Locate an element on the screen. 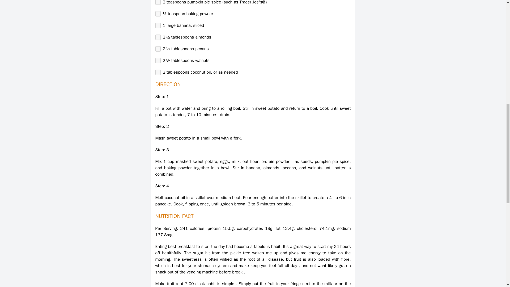 This screenshot has width=510, height=287. on is located at coordinates (158, 49).